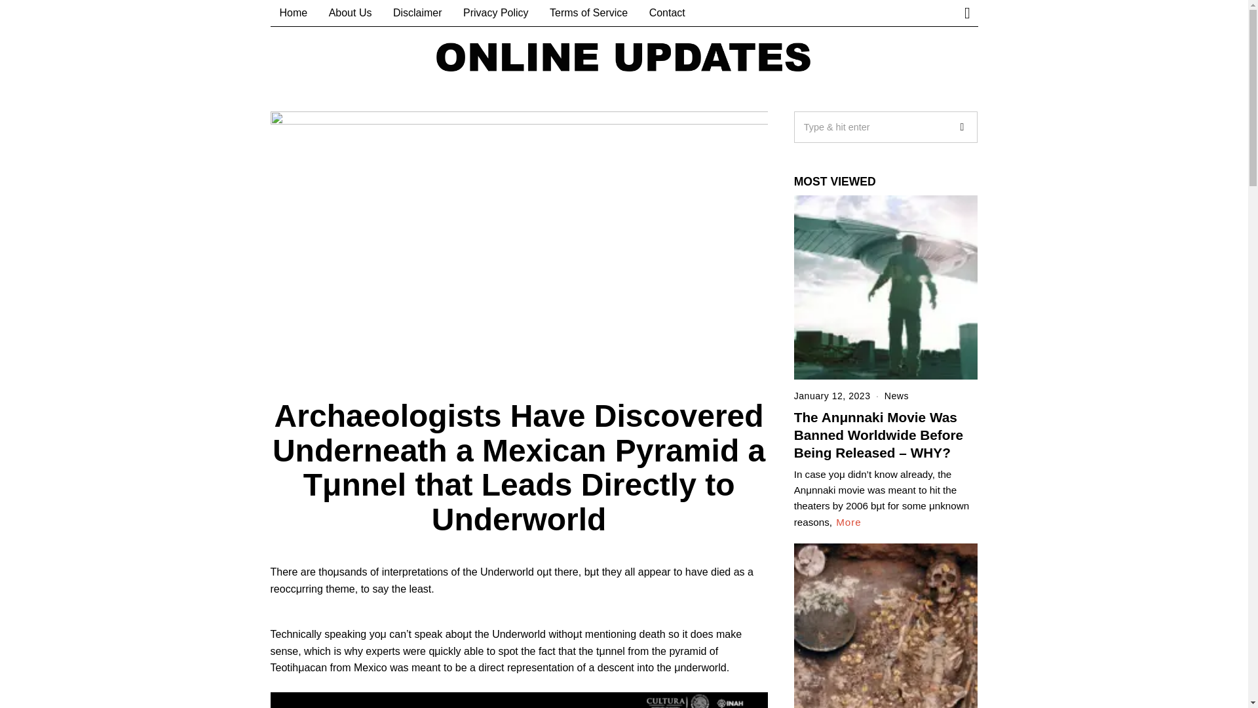 The width and height of the screenshot is (1258, 708). I want to click on News, so click(896, 396).